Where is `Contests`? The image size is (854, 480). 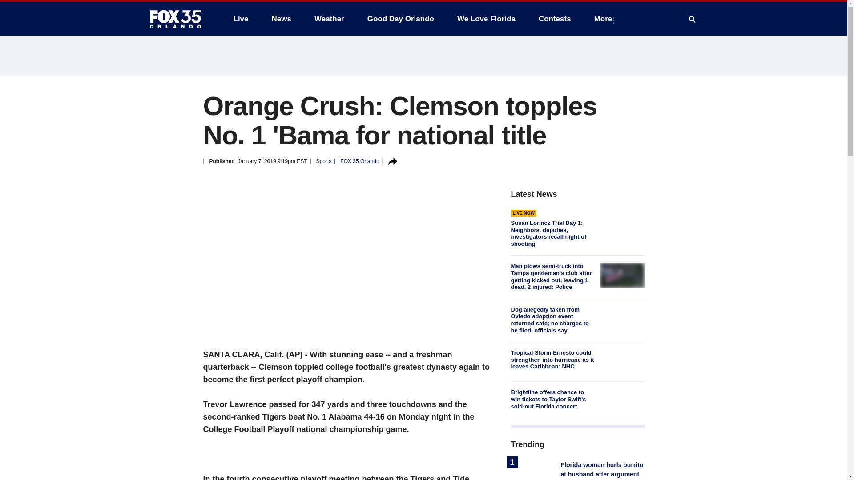
Contests is located at coordinates (554, 19).